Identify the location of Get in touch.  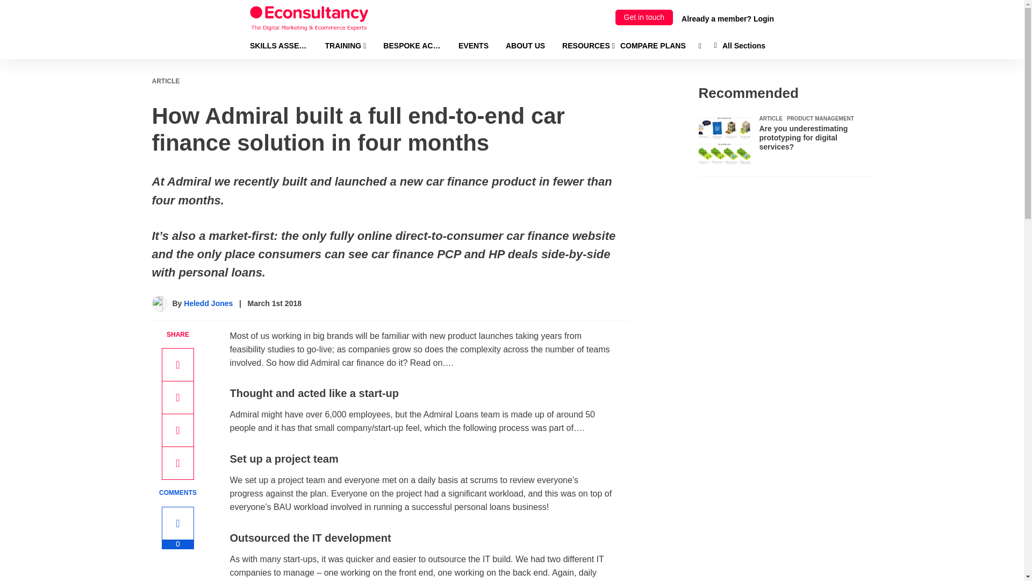
(644, 17).